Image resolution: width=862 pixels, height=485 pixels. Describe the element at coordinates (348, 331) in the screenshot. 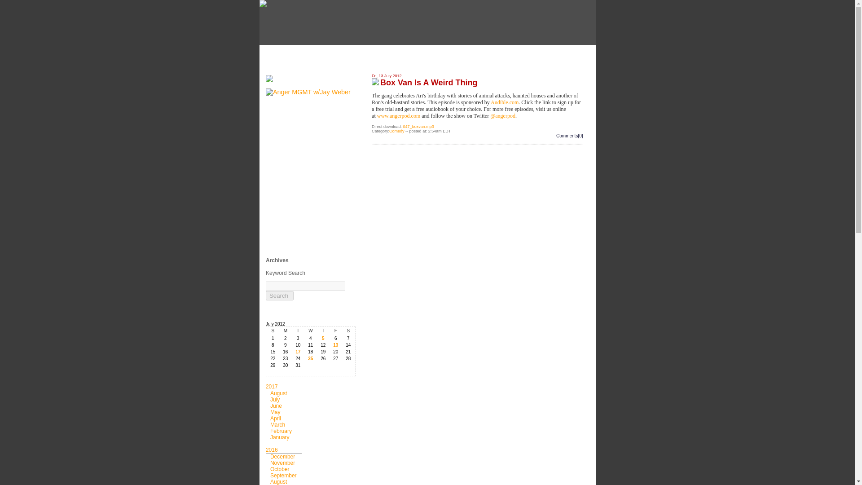

I see `Saturday` at that location.